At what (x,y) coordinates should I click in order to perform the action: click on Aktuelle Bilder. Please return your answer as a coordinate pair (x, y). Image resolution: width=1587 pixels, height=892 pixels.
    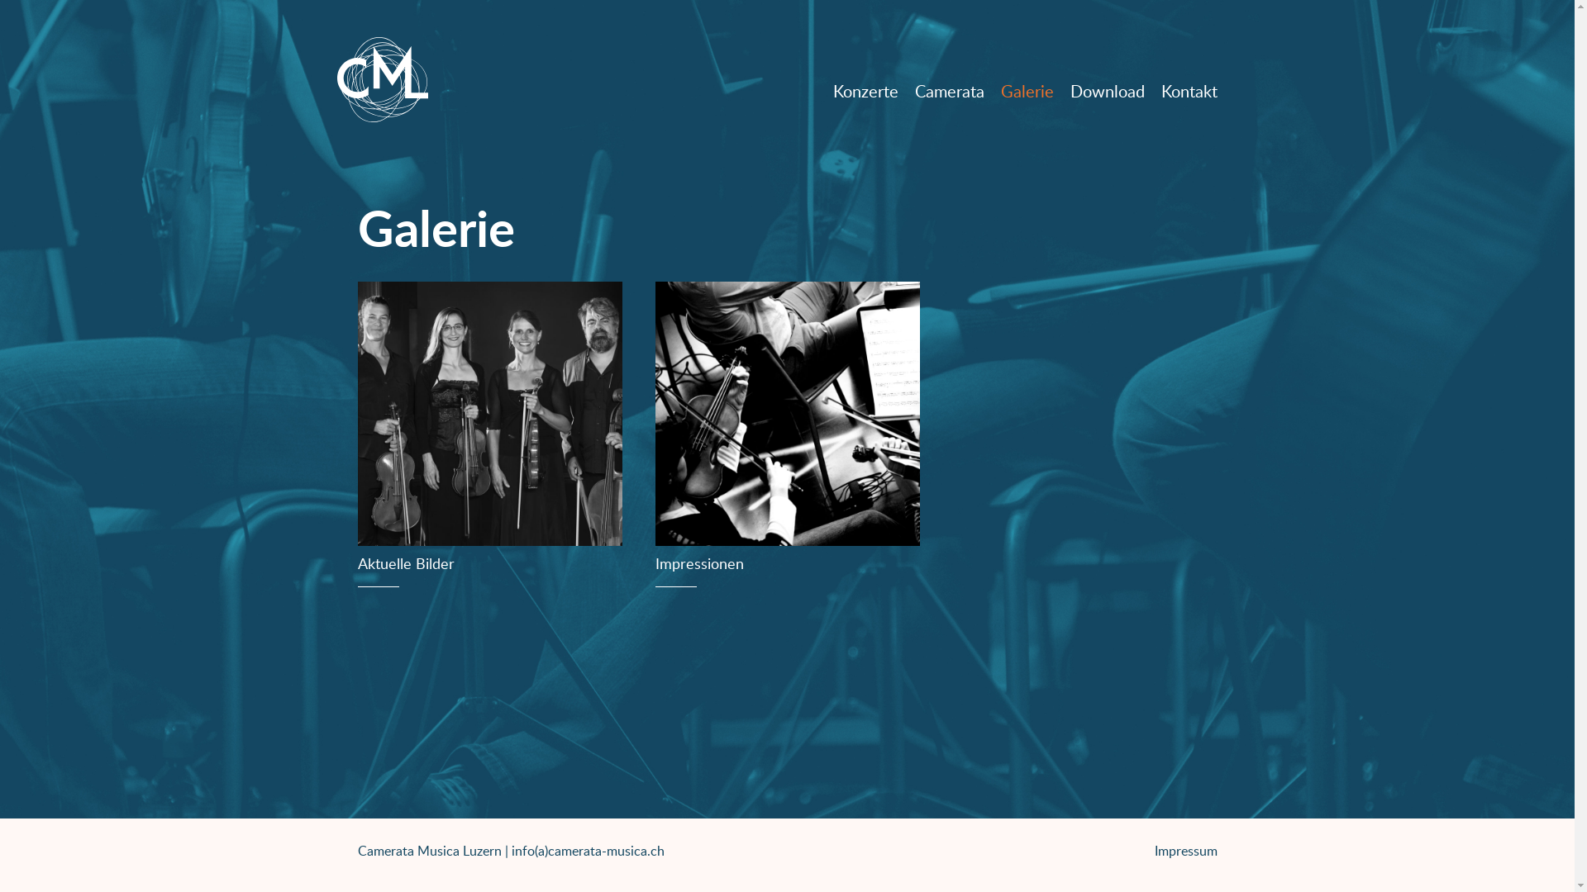
    Looking at the image, I should click on (489, 446).